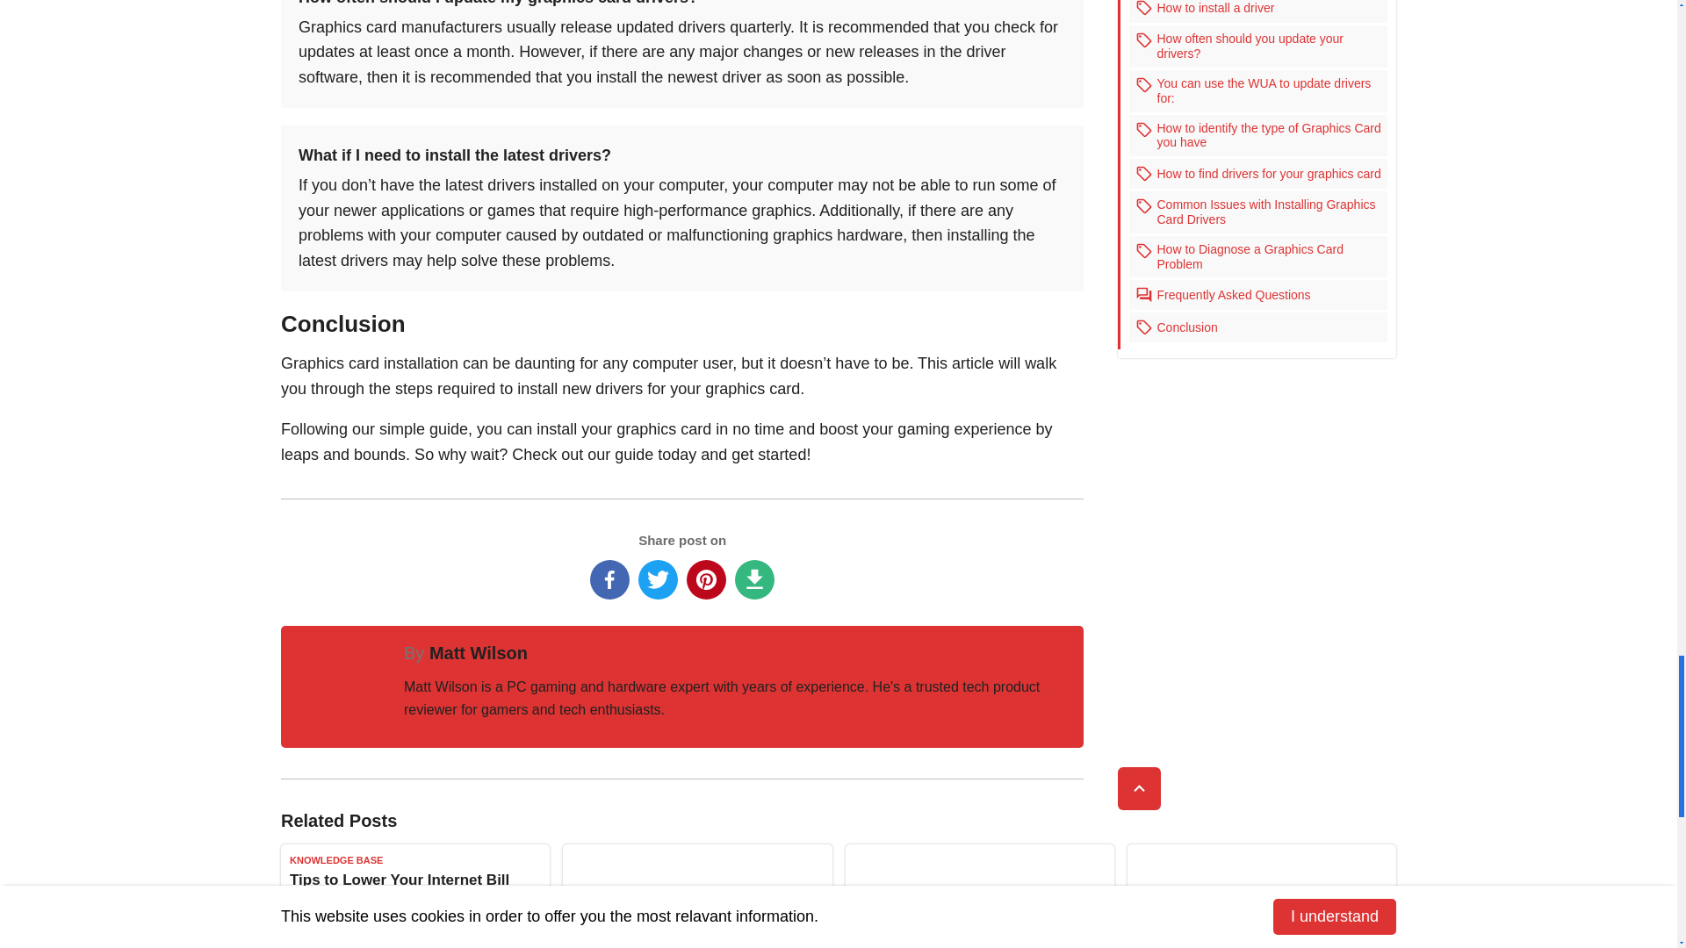  Describe the element at coordinates (754, 579) in the screenshot. I see `Download as PDF` at that location.